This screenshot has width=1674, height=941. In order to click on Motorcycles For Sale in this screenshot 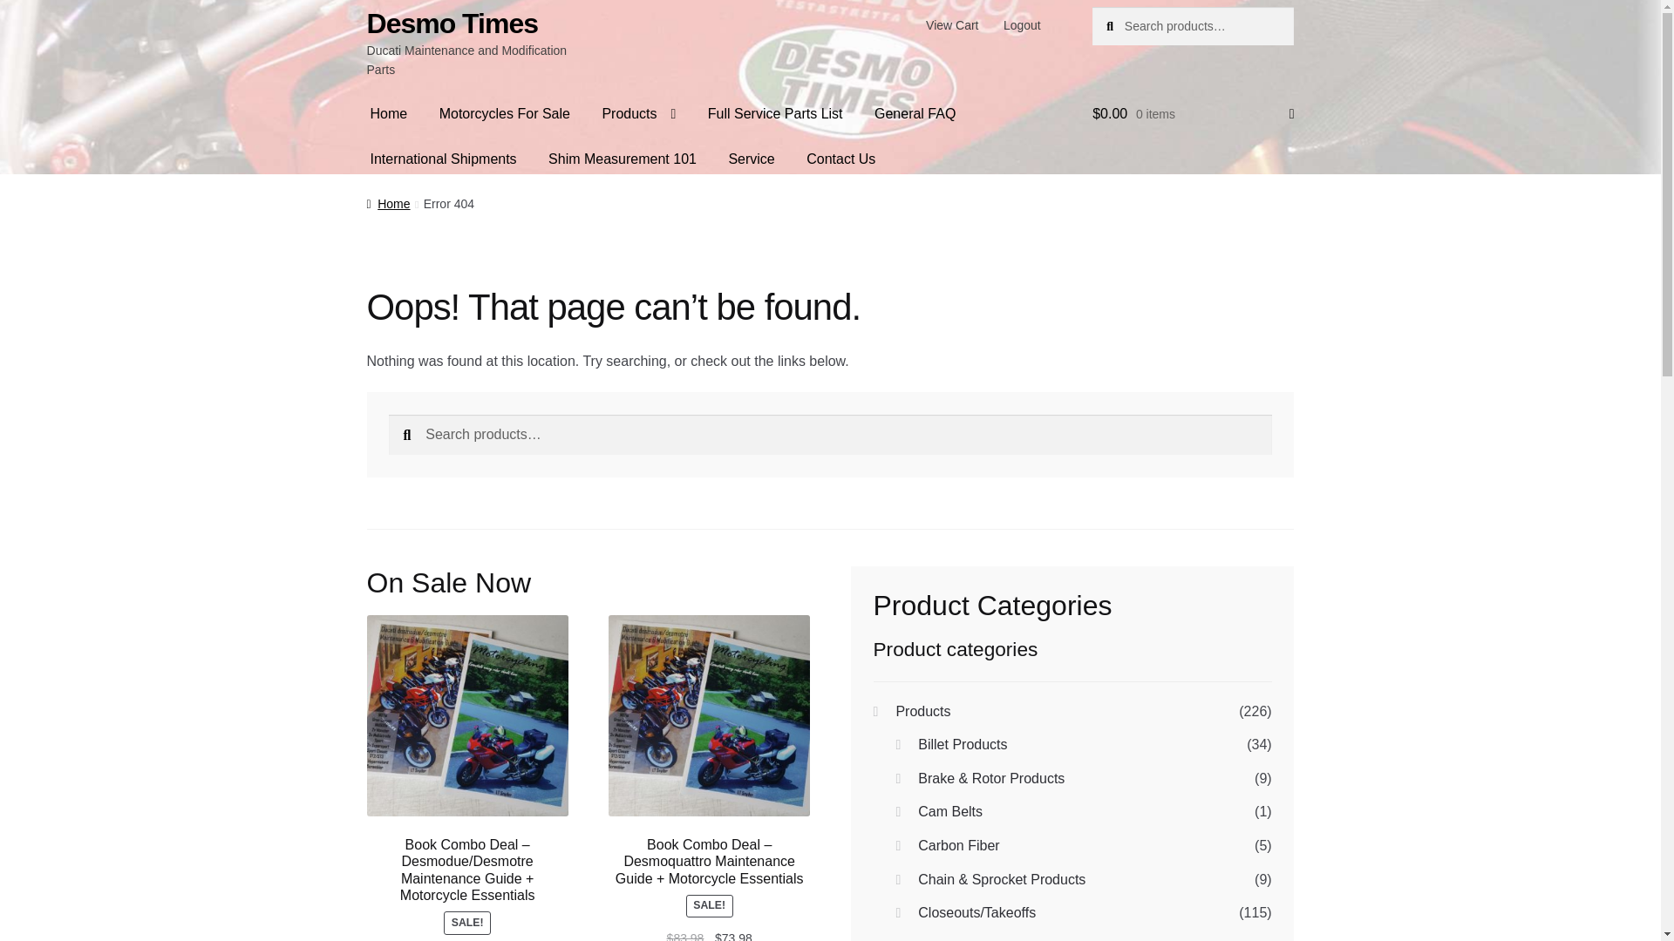, I will do `click(504, 113)`.